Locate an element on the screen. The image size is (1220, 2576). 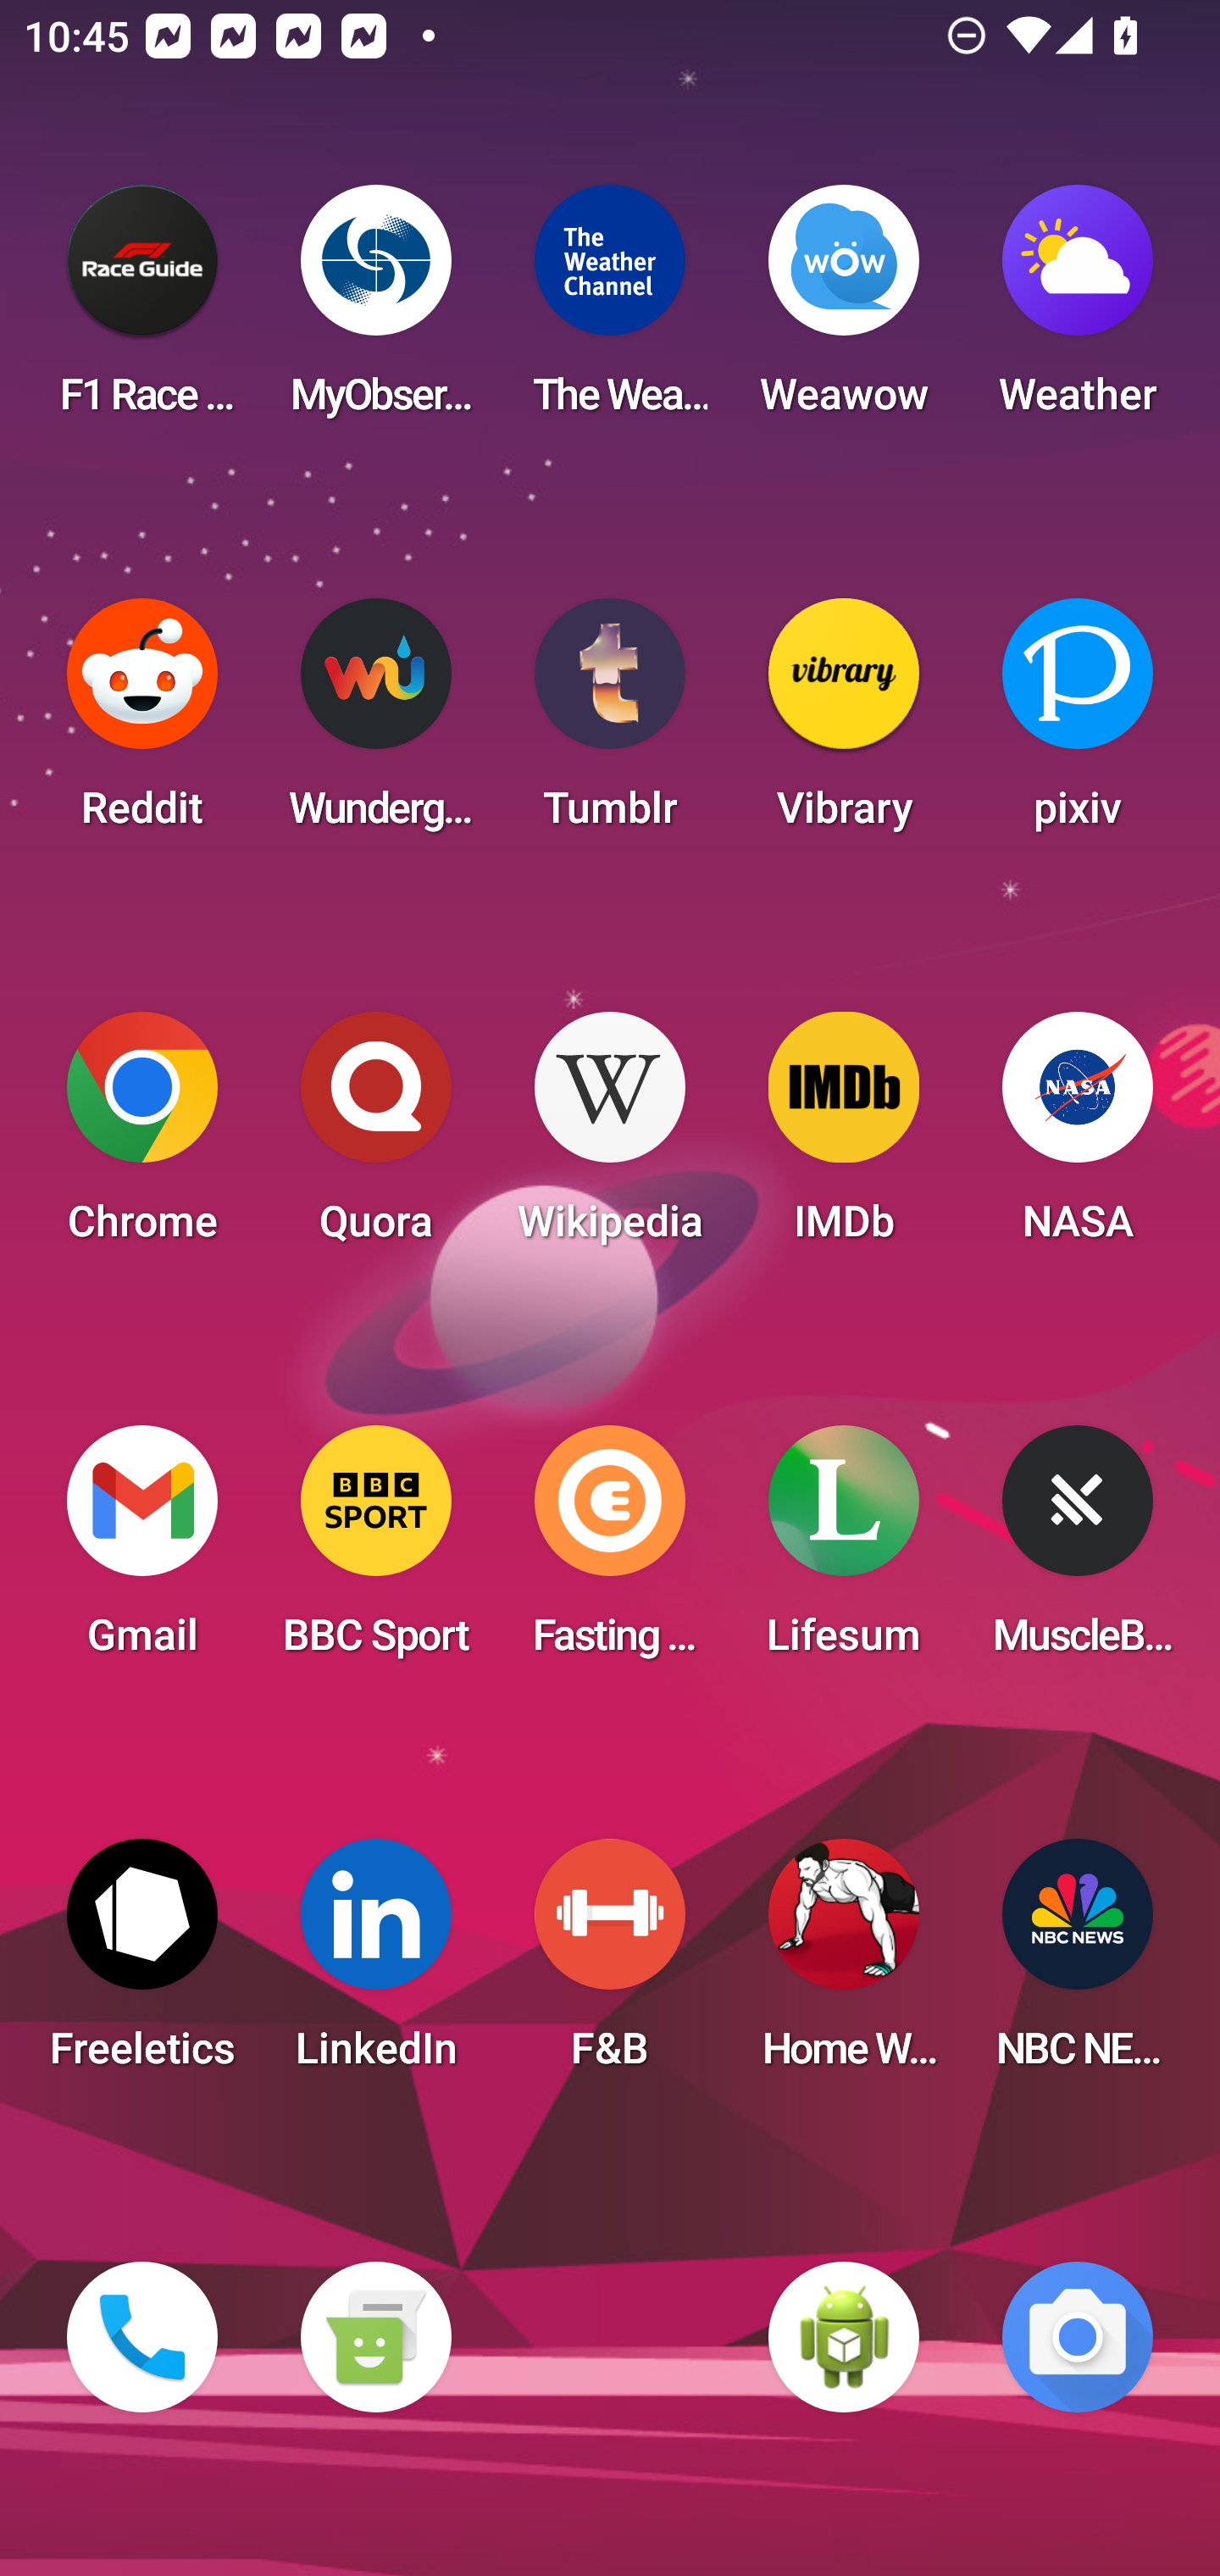
LinkedIn is located at coordinates (375, 1964).